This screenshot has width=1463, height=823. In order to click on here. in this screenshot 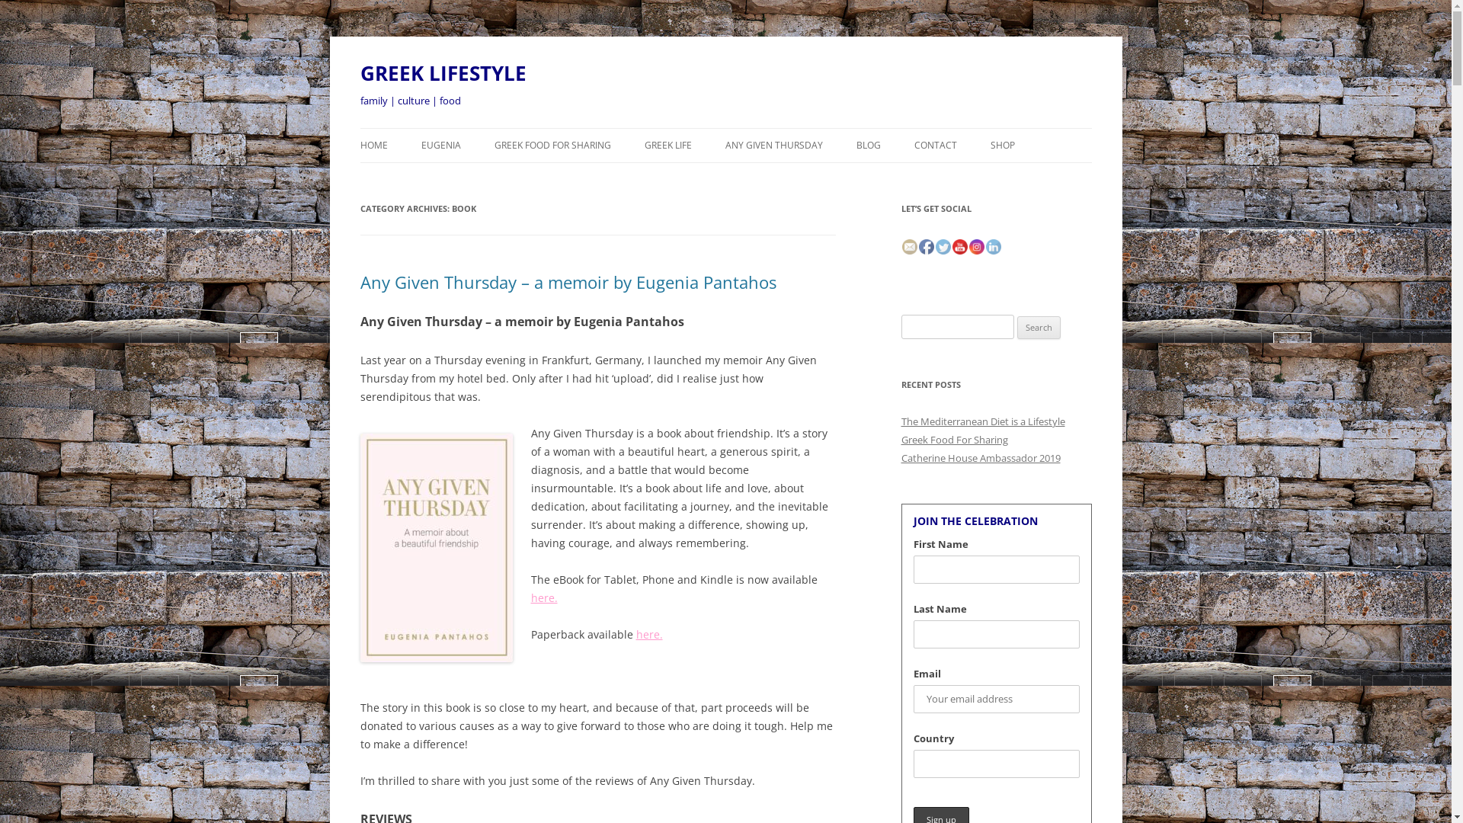, I will do `click(544, 597)`.